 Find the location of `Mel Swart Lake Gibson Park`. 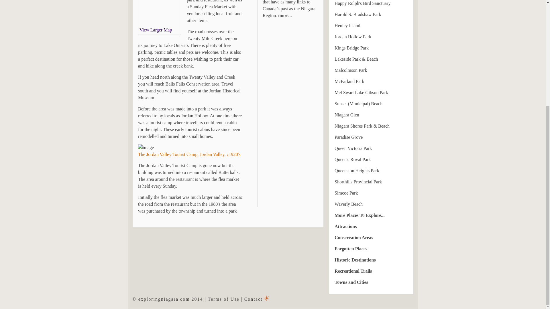

Mel Swart Lake Gibson Park is located at coordinates (361, 92).